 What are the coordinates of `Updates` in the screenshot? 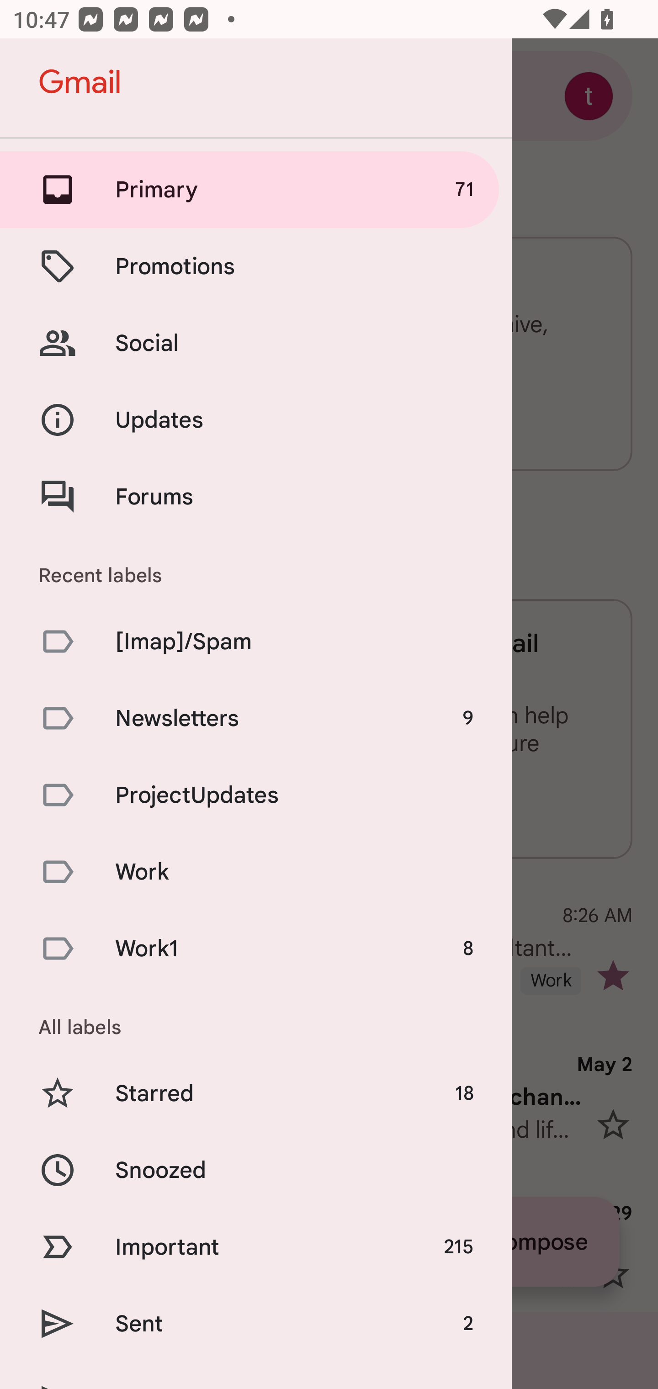 It's located at (256, 420).